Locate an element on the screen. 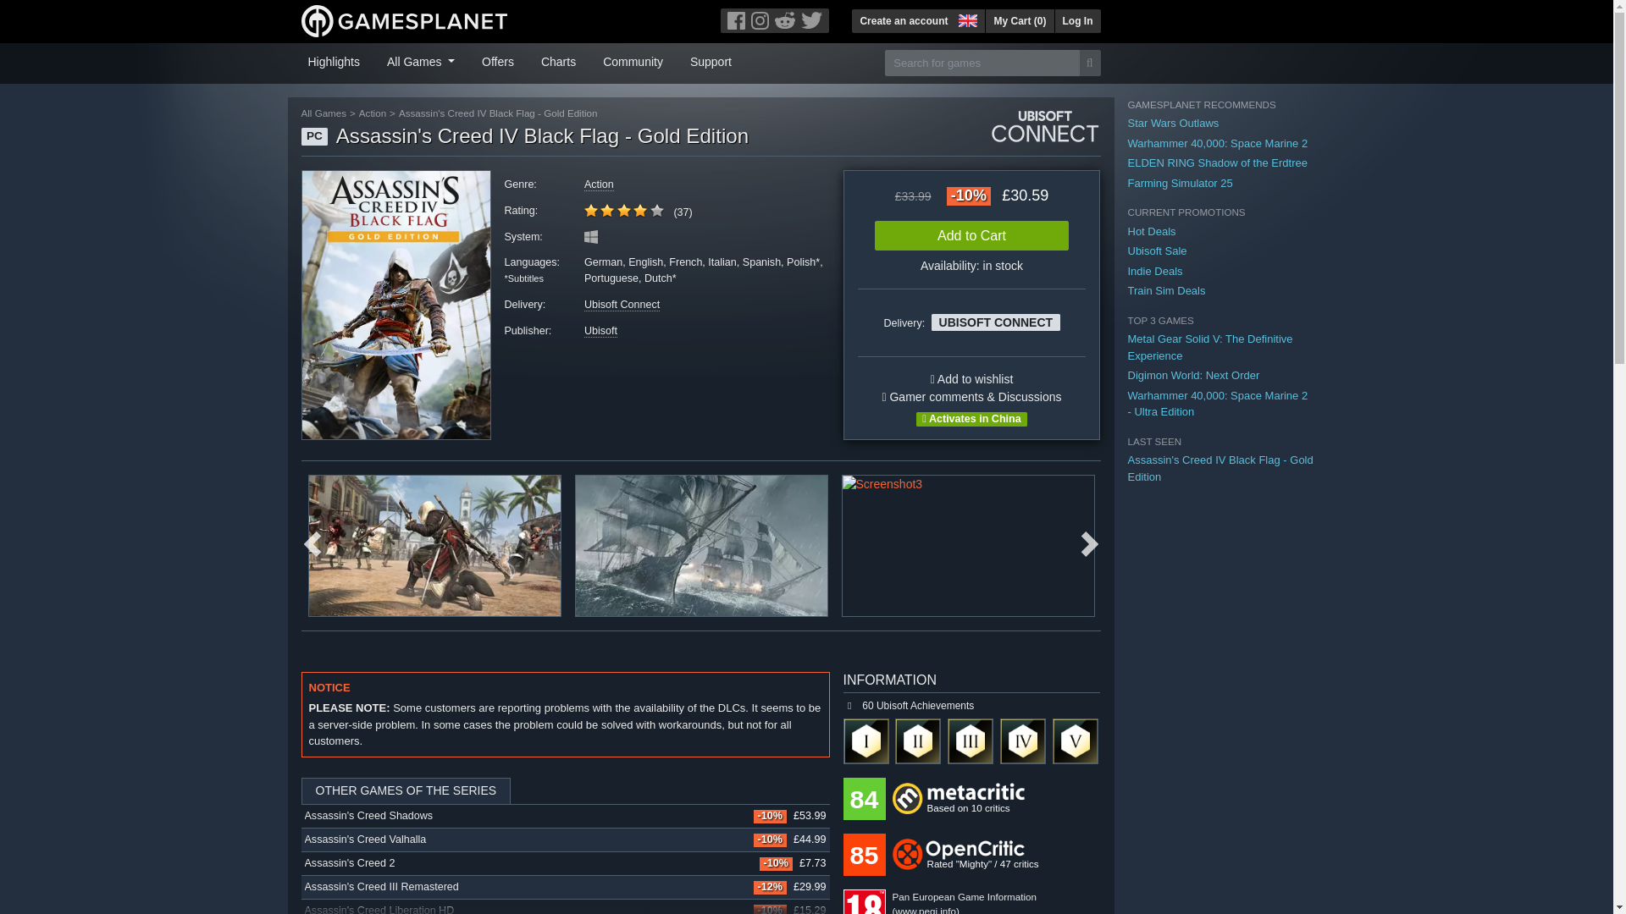  Achievement: Good While It Lasted is located at coordinates (918, 741).